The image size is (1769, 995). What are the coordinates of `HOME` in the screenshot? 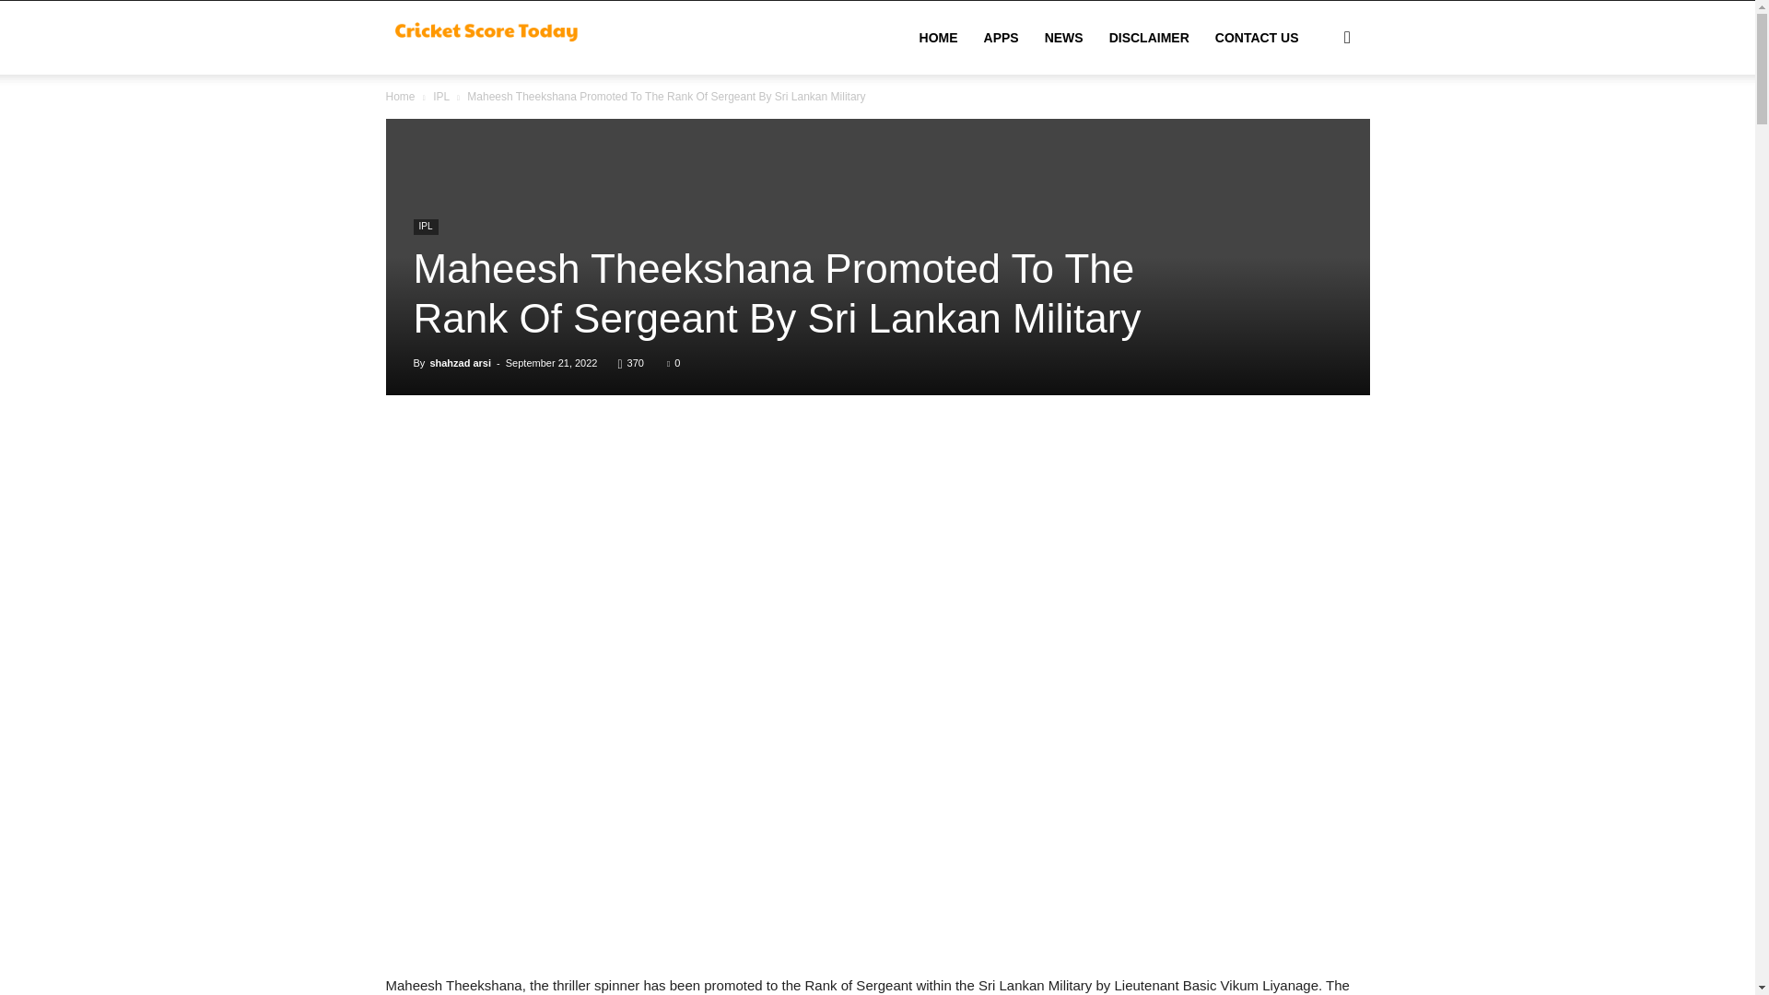 It's located at (938, 38).